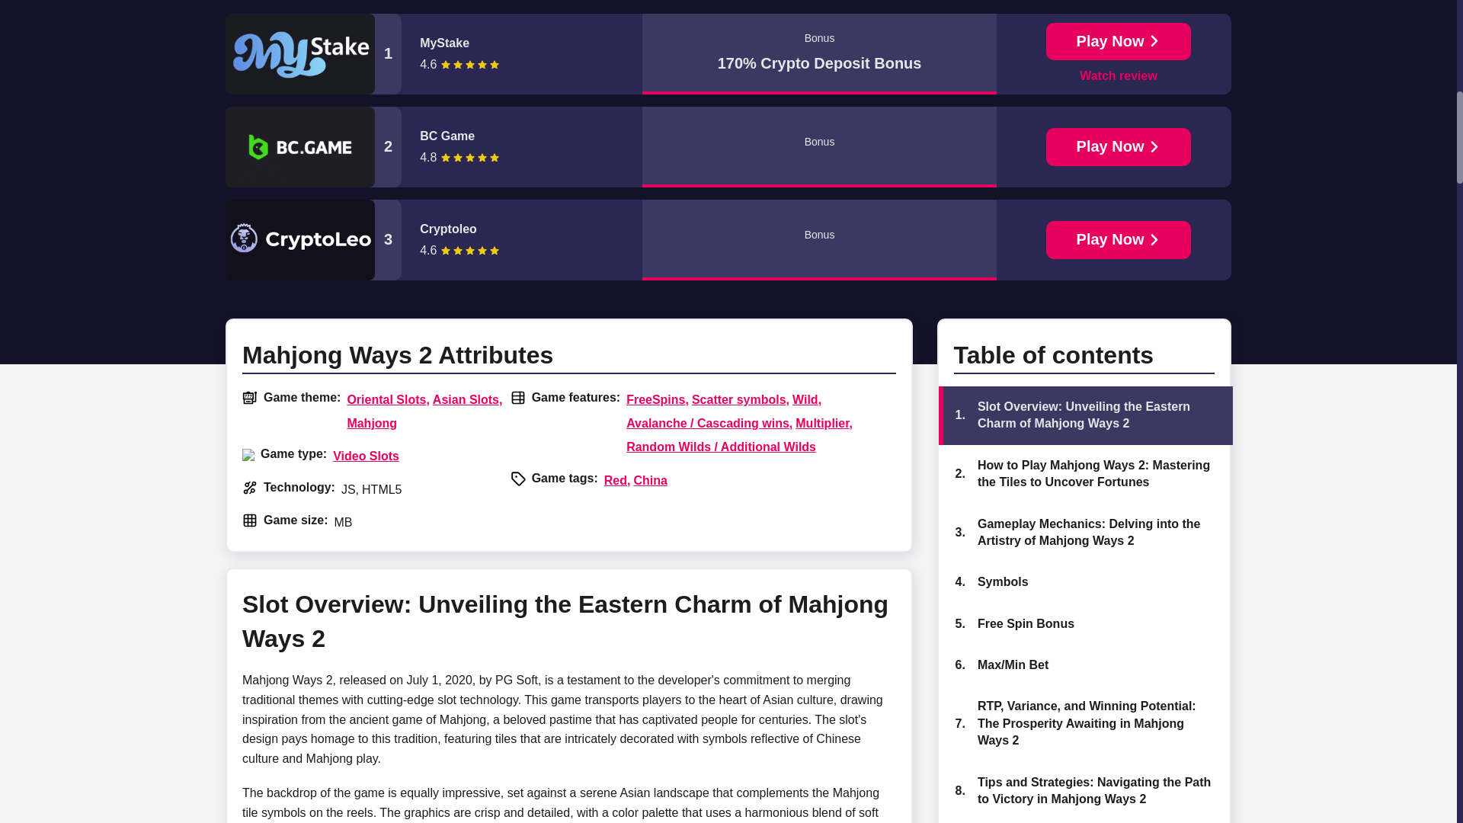 The width and height of the screenshot is (1463, 823). I want to click on 3, so click(312, 240).